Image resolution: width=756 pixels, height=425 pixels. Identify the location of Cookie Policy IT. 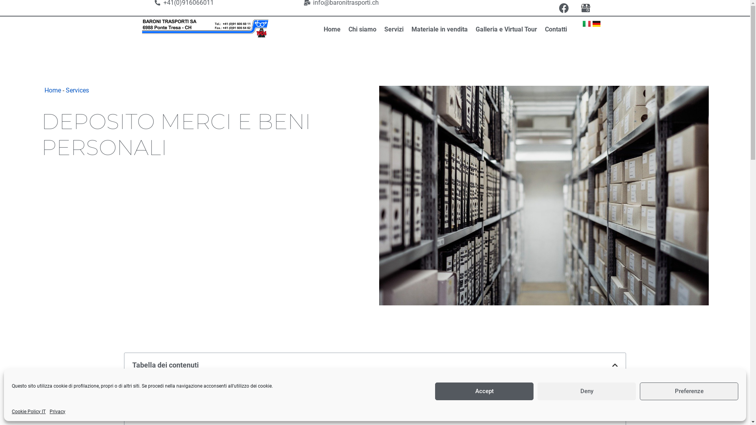
(29, 412).